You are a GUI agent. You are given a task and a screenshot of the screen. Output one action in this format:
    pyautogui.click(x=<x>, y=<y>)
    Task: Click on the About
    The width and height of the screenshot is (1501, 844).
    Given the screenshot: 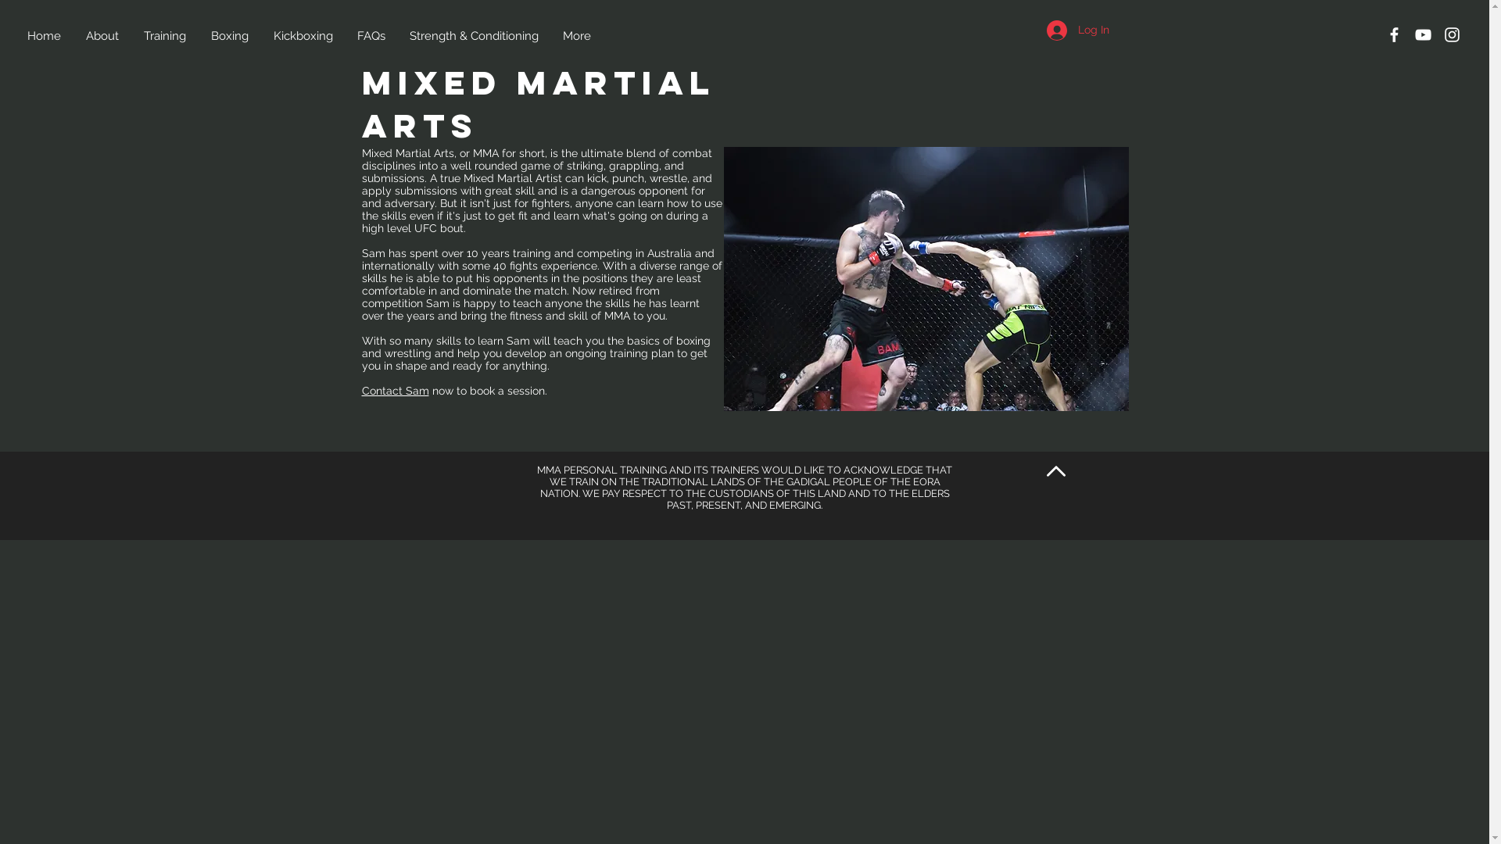 What is the action you would take?
    pyautogui.click(x=103, y=36)
    